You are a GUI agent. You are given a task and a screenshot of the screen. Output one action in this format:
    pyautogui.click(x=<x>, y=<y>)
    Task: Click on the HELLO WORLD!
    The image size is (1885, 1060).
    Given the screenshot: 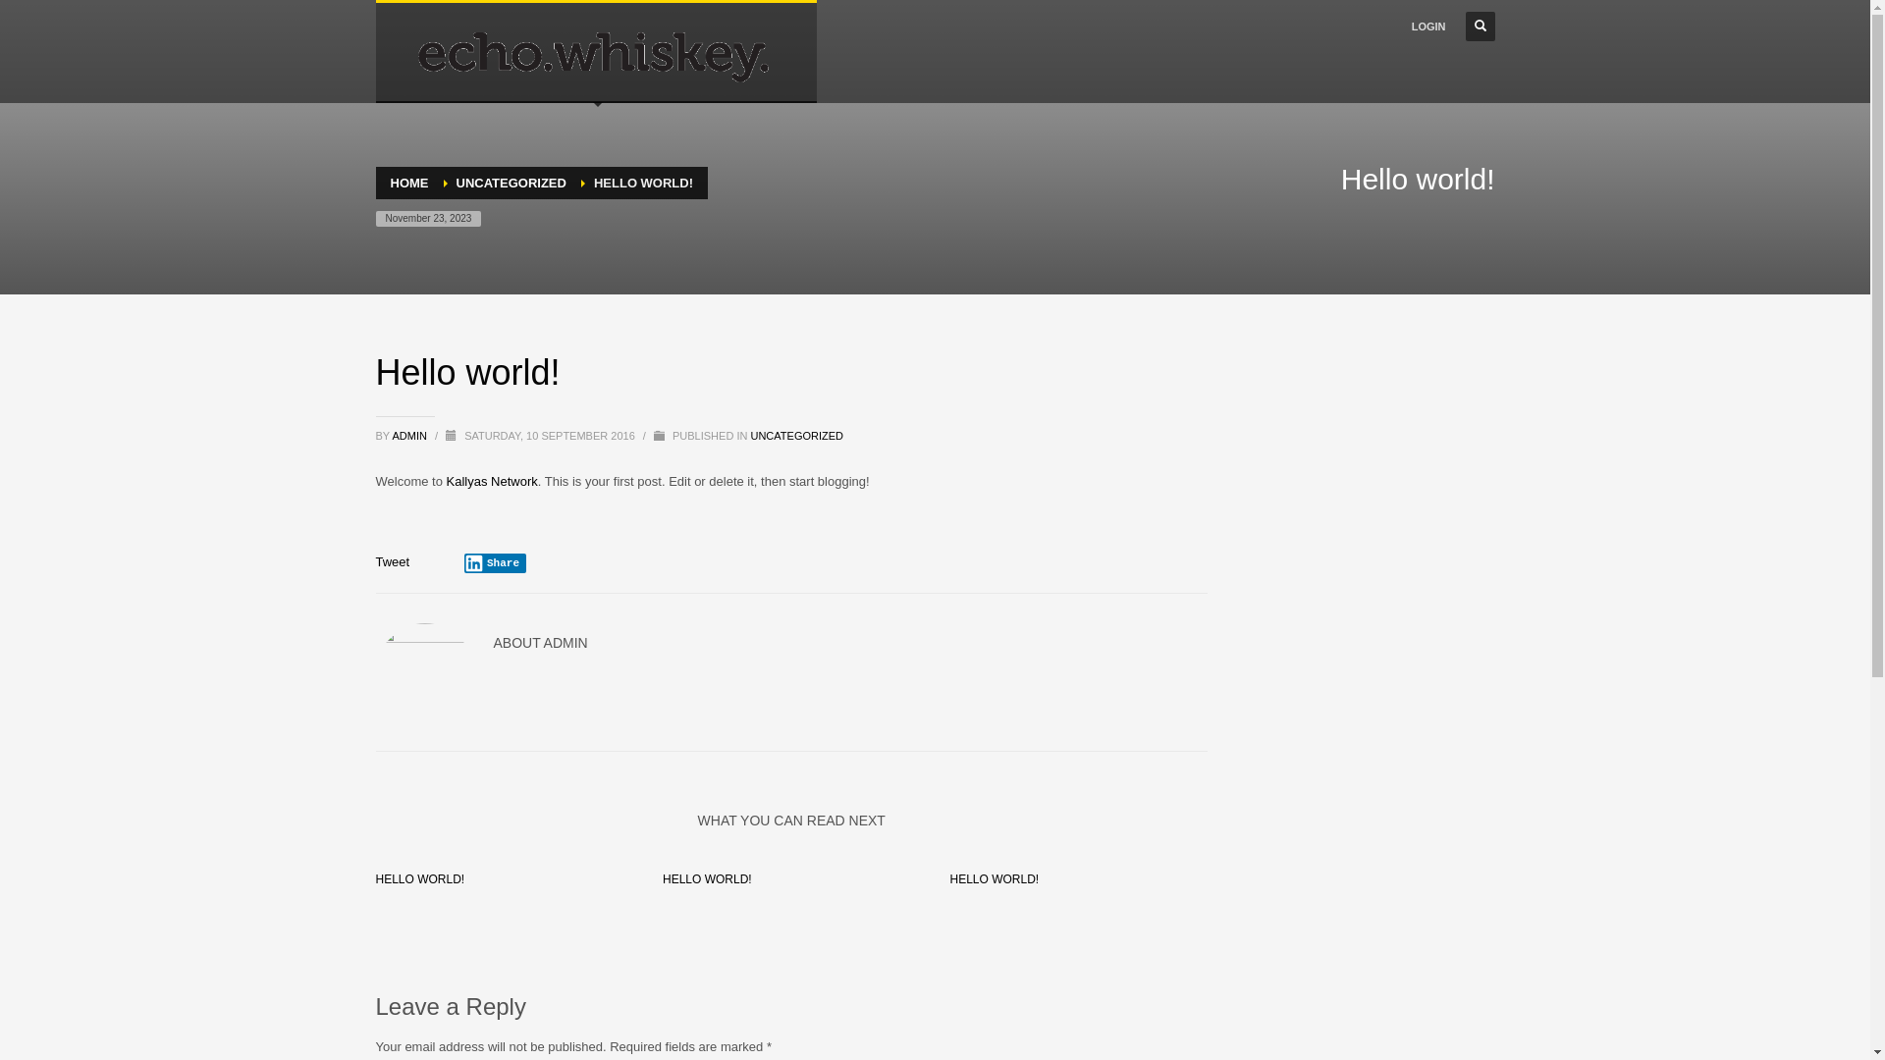 What is the action you would take?
    pyautogui.click(x=994, y=879)
    